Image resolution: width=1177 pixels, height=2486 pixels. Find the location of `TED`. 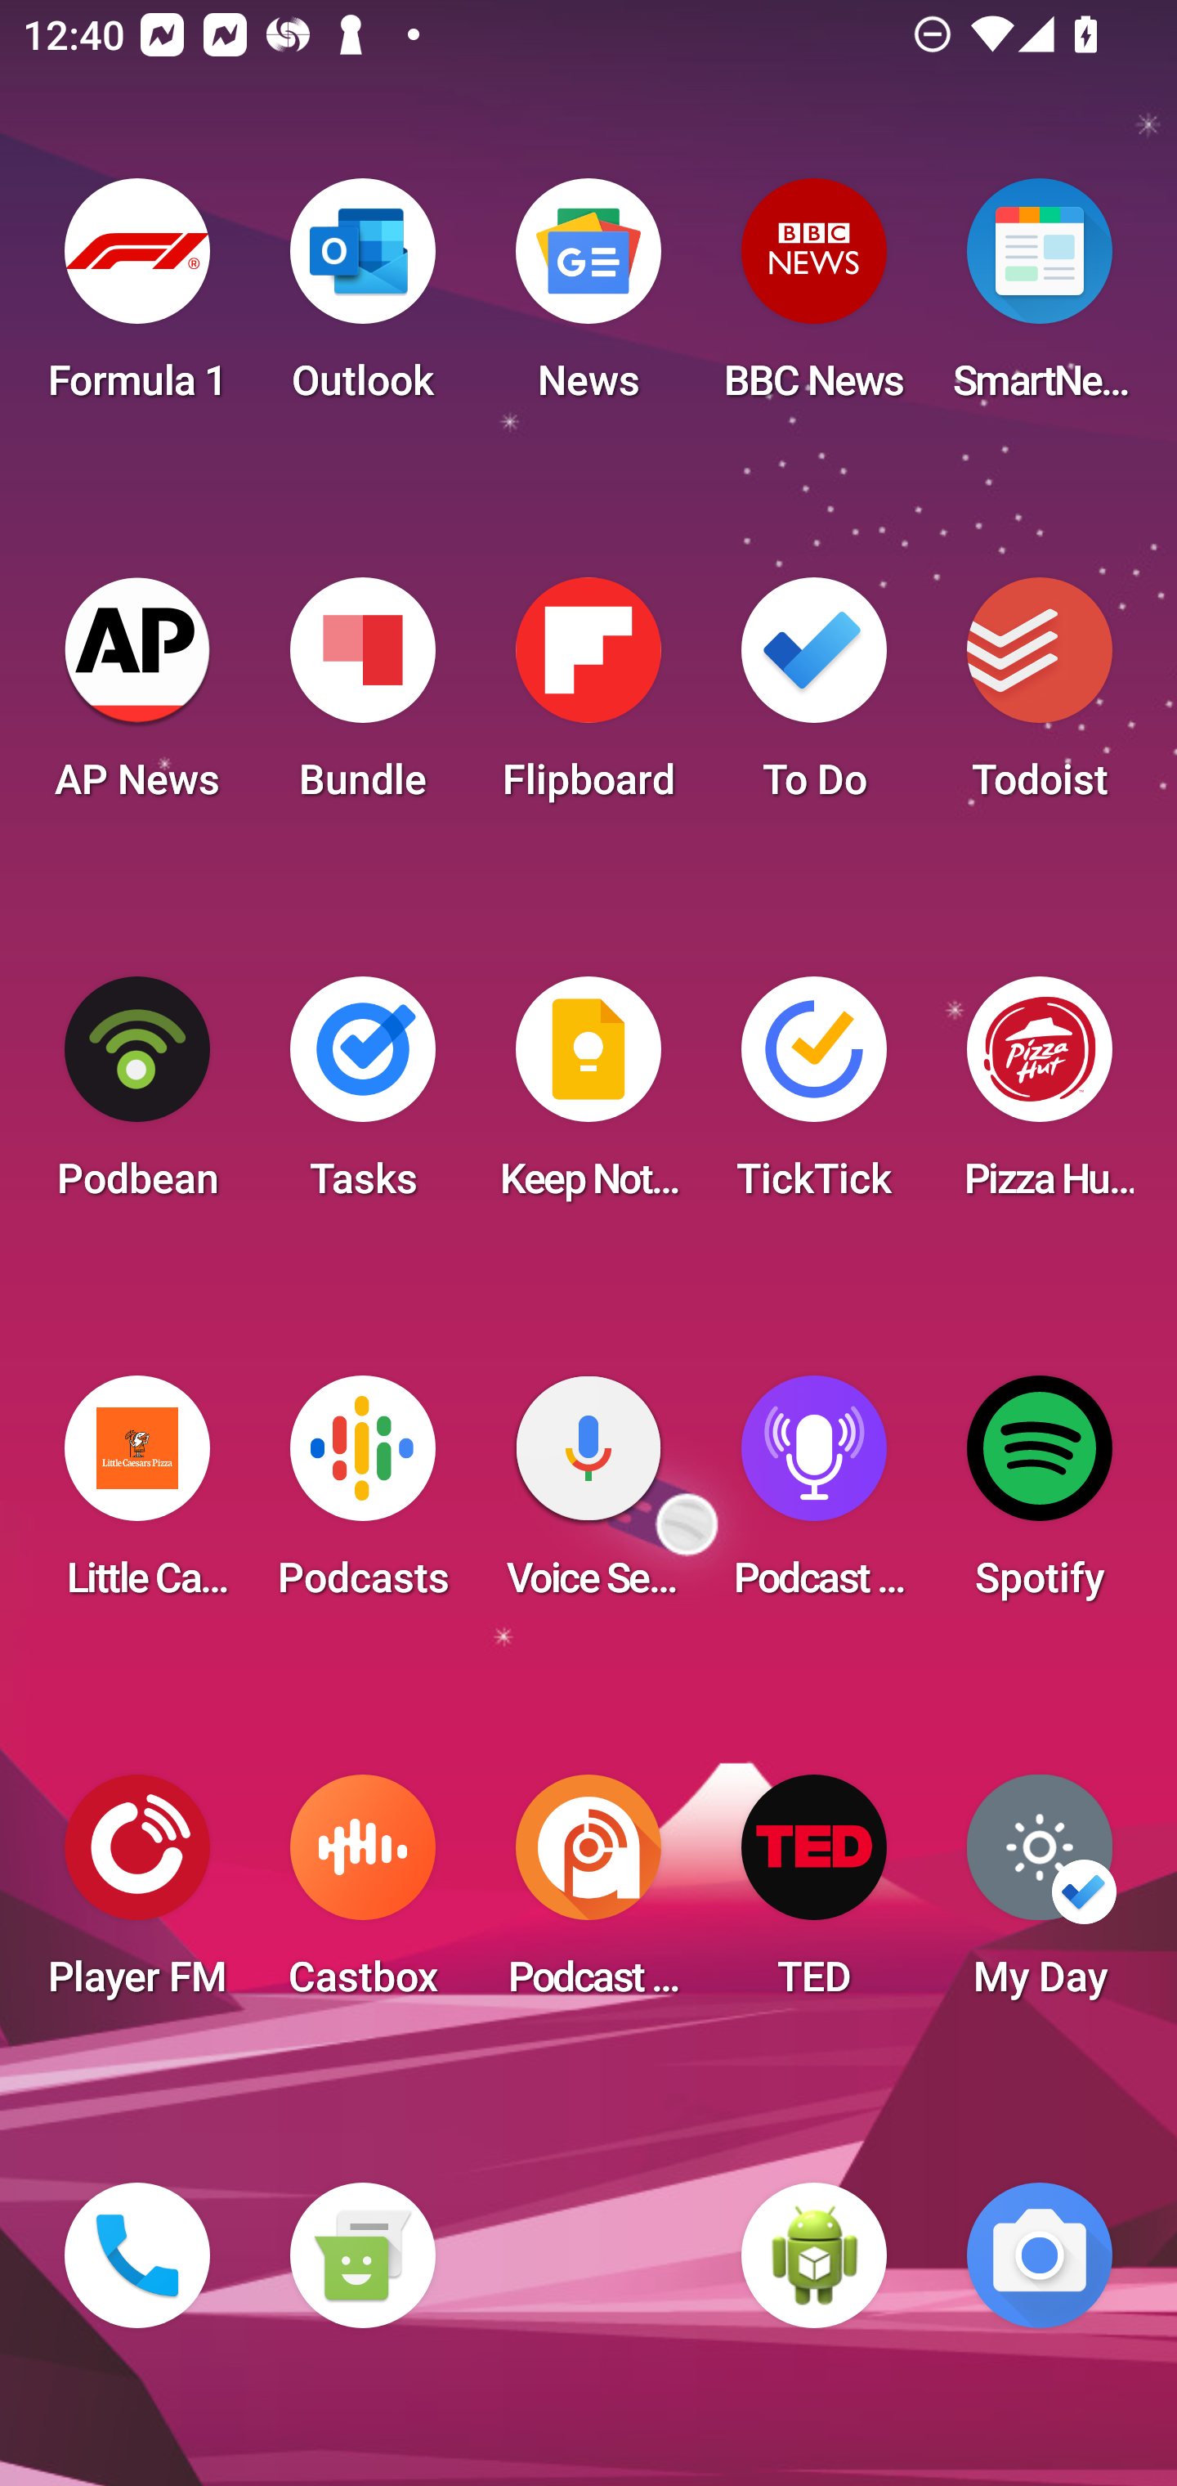

TED is located at coordinates (814, 1896).